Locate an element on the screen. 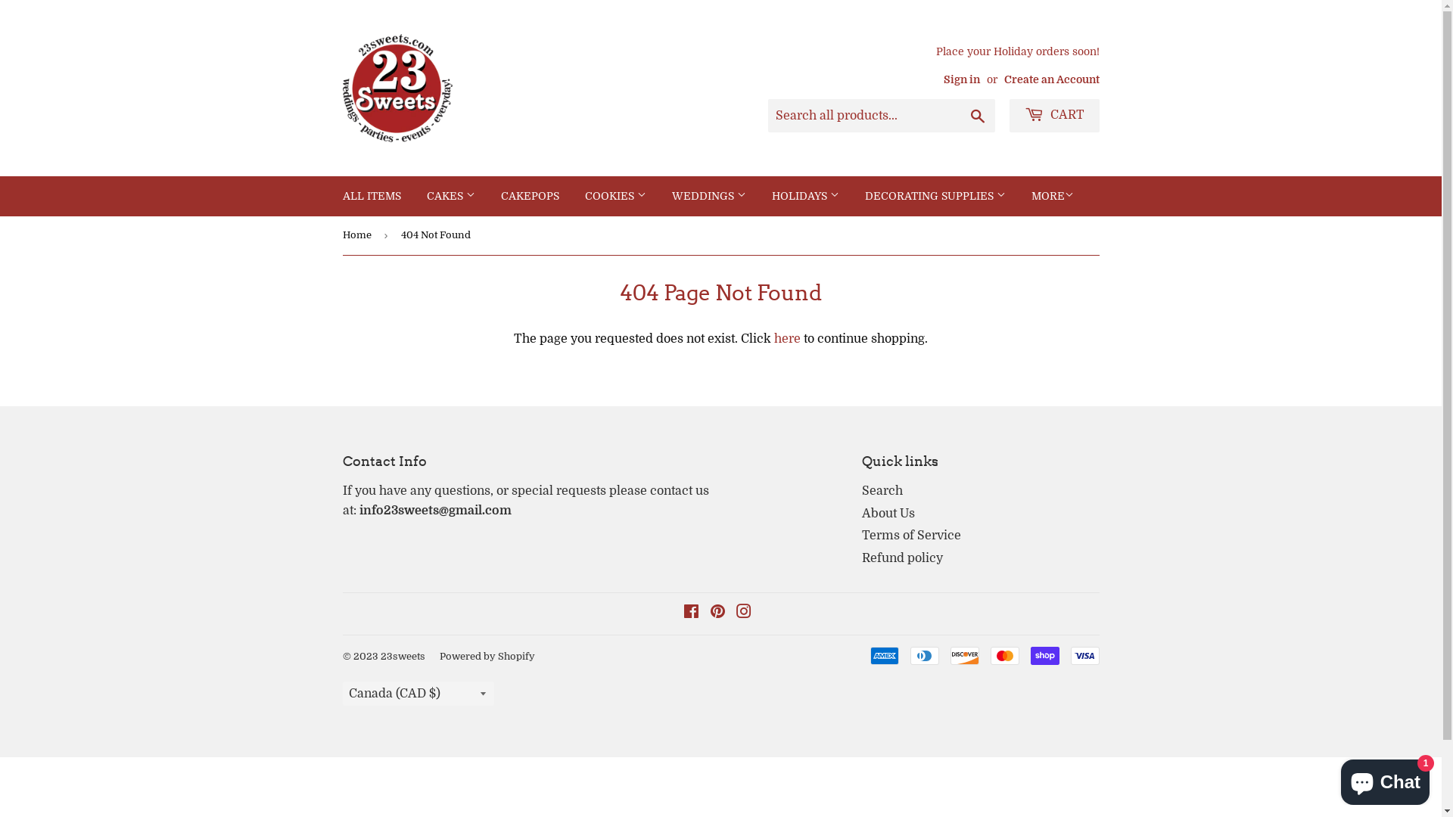  here is located at coordinates (787, 339).